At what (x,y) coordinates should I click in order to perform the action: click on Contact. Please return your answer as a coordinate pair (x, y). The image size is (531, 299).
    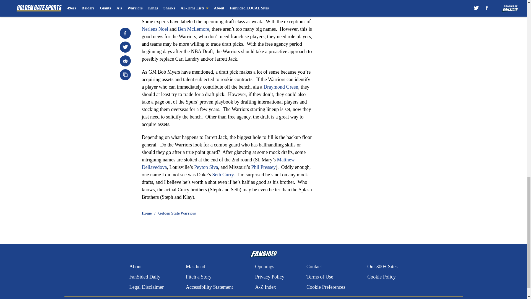
    Looking at the image, I should click on (314, 267).